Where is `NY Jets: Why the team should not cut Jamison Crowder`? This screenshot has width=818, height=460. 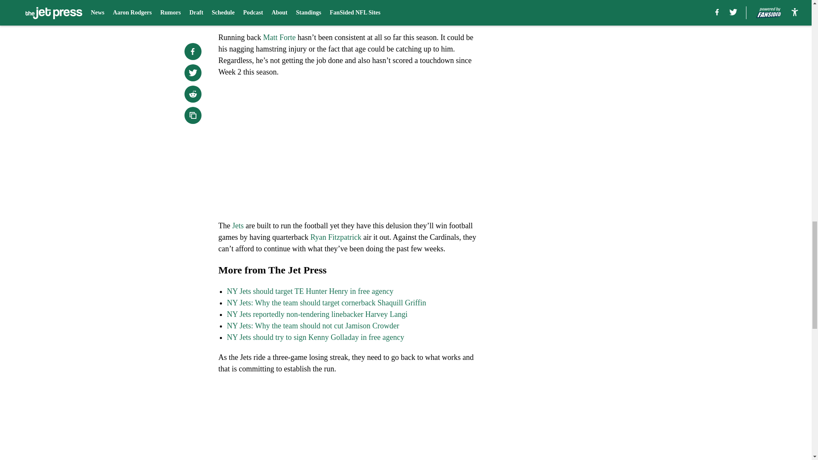 NY Jets: Why the team should not cut Jamison Crowder is located at coordinates (313, 325).